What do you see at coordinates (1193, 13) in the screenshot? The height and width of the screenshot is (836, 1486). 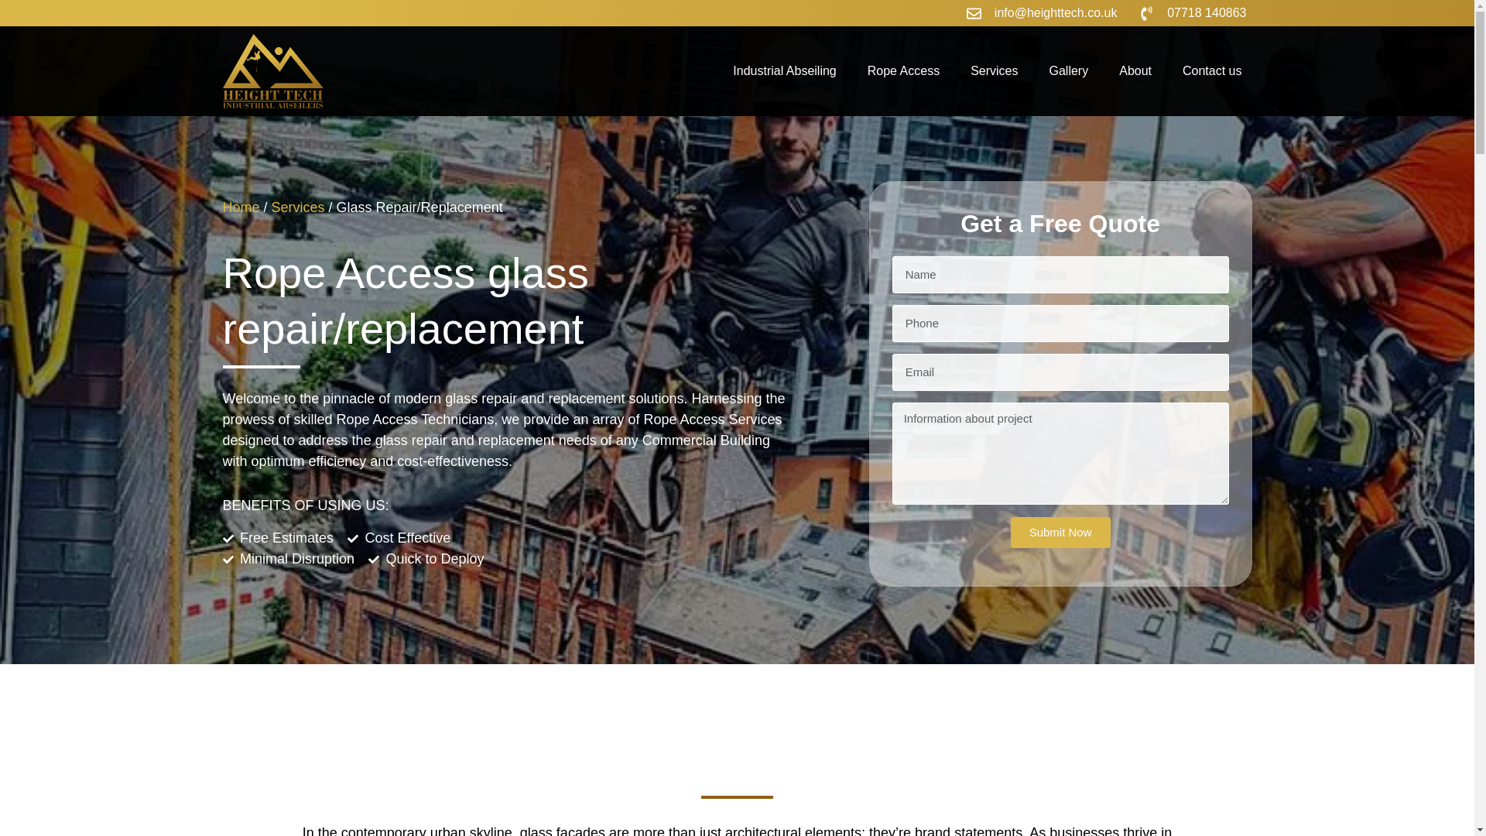 I see `07718 140863` at bounding box center [1193, 13].